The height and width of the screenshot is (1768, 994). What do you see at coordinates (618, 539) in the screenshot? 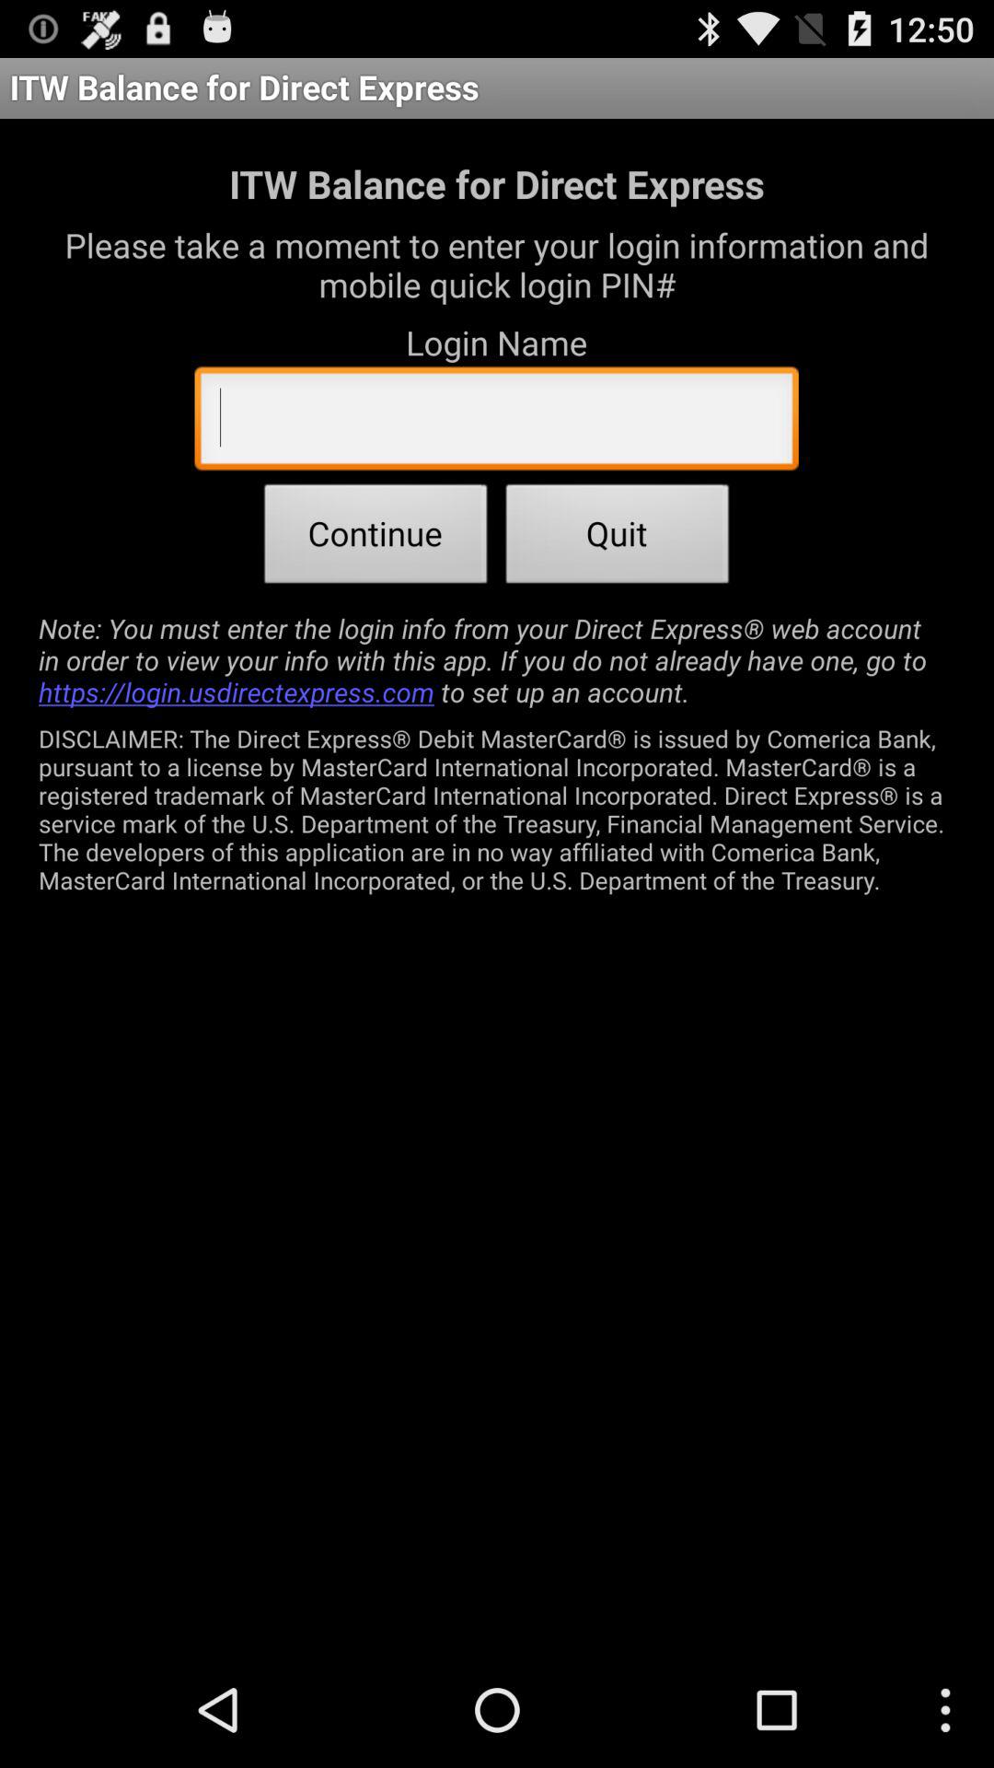
I see `press app above note you must item` at bounding box center [618, 539].